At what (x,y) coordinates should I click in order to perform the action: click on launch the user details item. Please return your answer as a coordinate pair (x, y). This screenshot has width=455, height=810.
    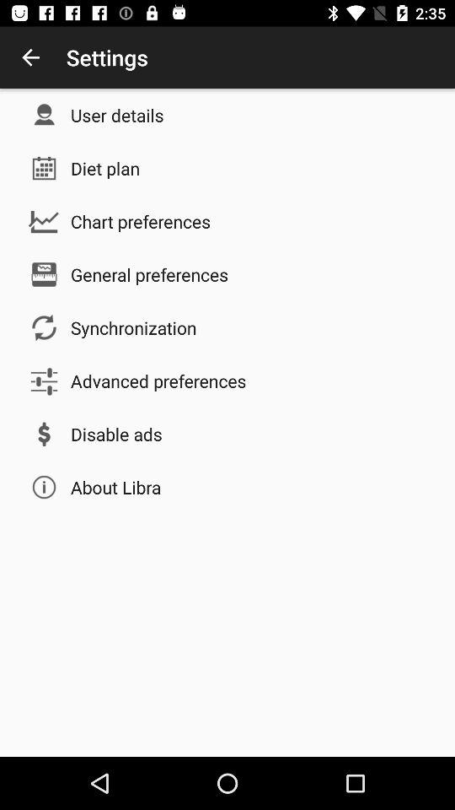
    Looking at the image, I should click on (117, 115).